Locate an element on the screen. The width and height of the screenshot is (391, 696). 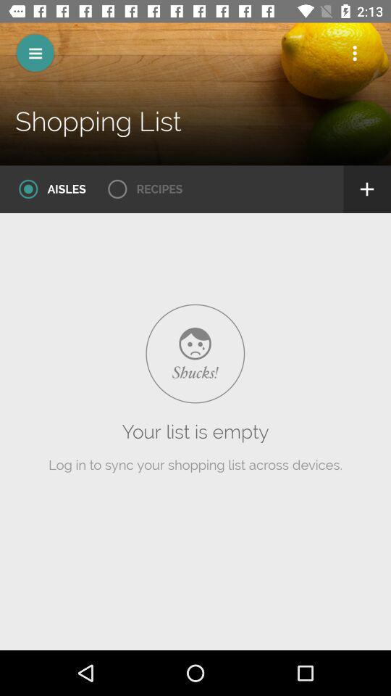
go to recipes is located at coordinates (140, 189).